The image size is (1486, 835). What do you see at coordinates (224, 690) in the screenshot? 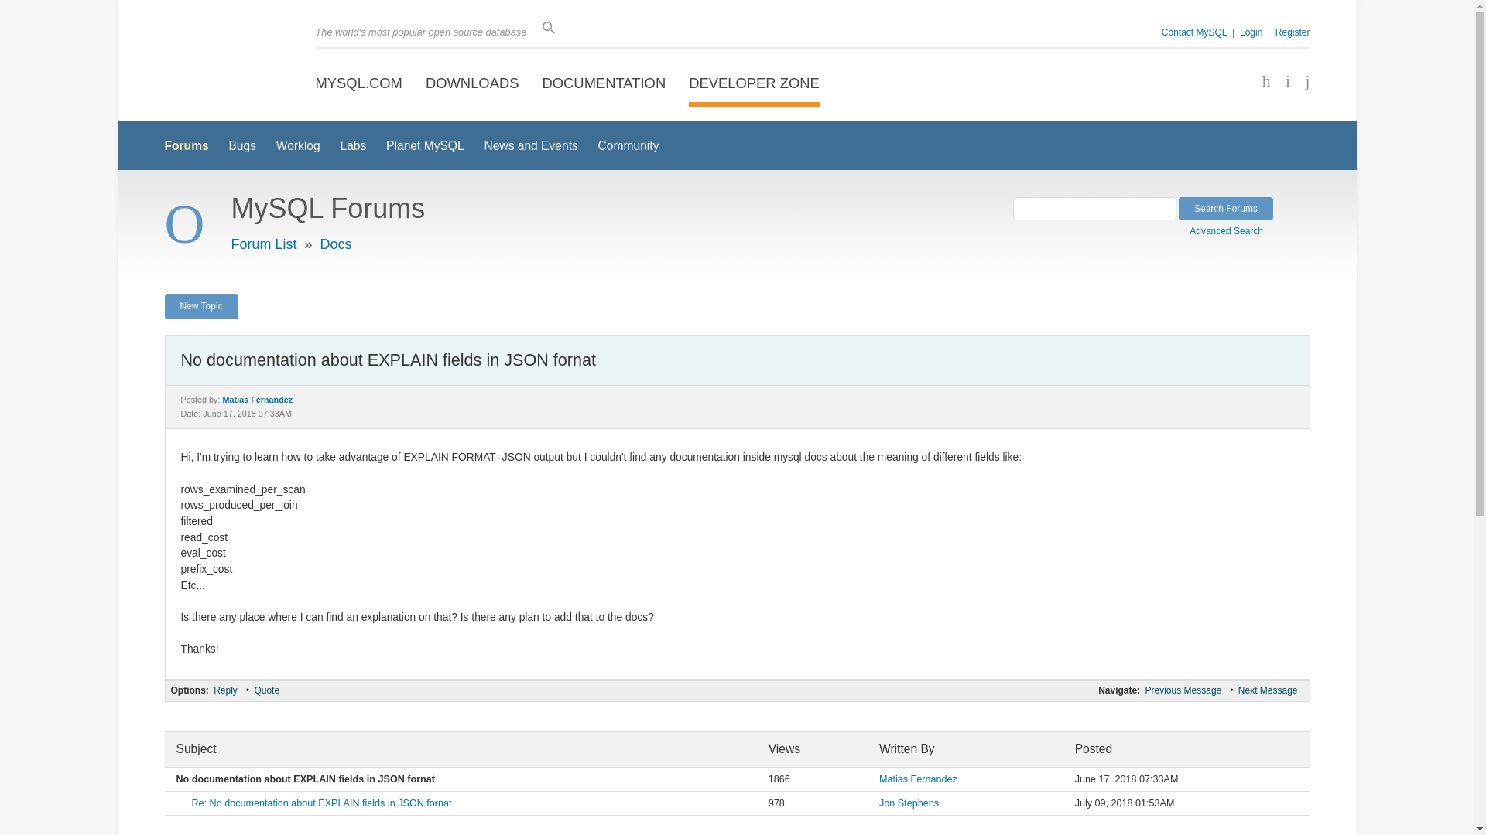
I see `Reply` at bounding box center [224, 690].